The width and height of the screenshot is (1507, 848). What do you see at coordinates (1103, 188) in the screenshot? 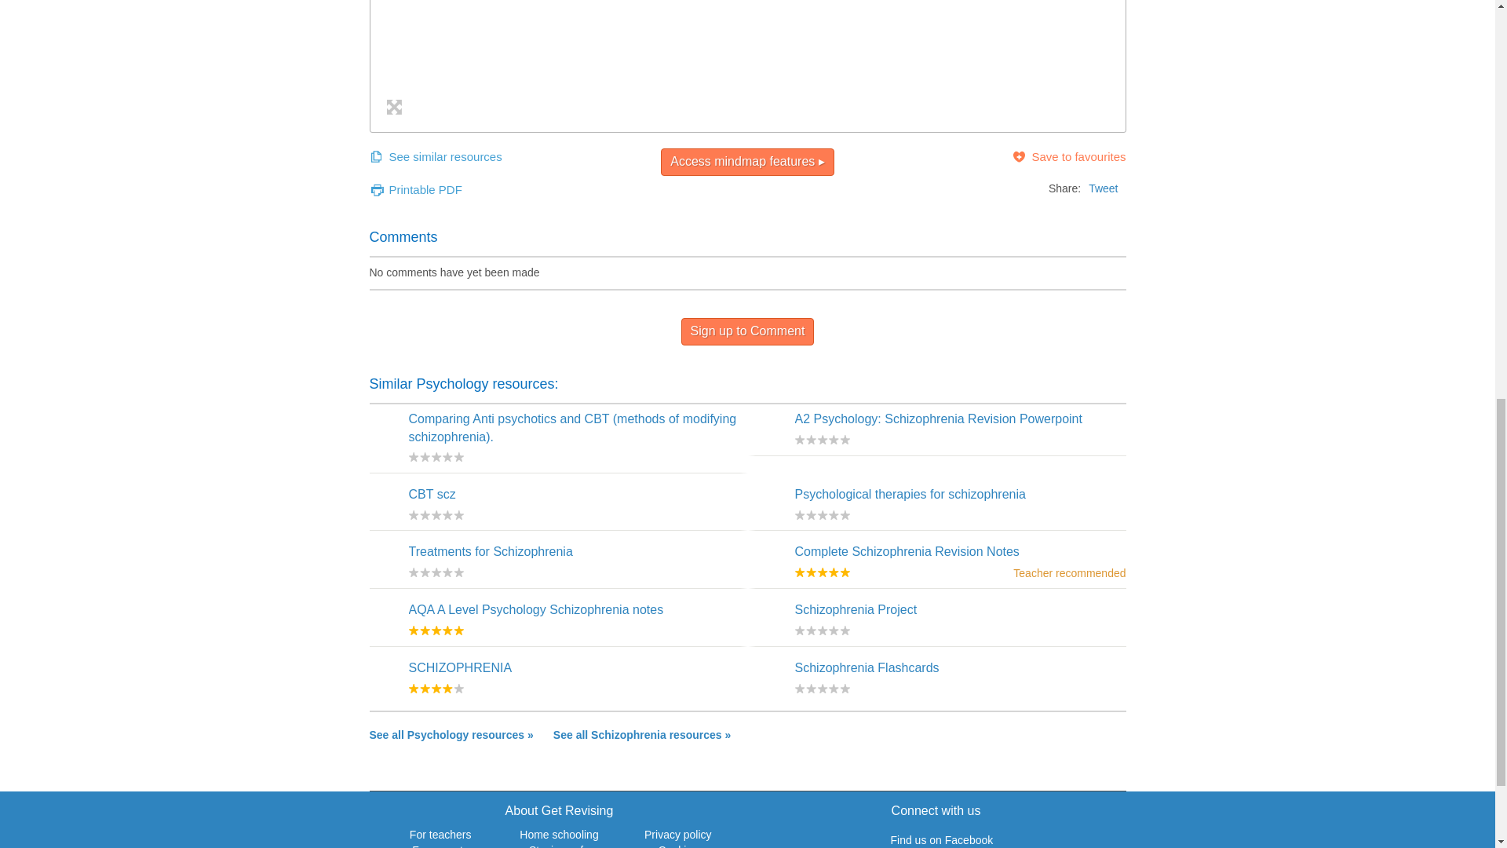
I see `Tweet` at bounding box center [1103, 188].